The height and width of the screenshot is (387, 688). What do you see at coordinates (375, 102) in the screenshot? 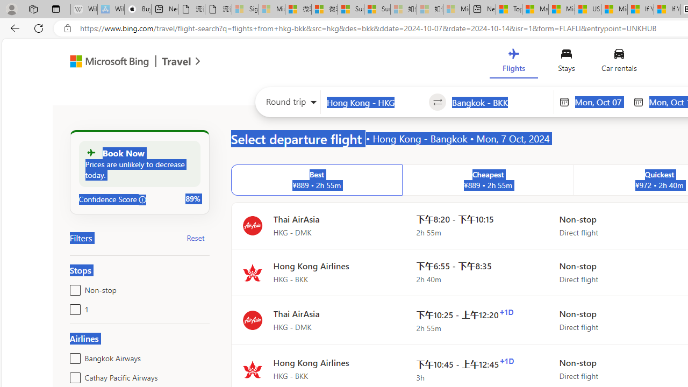
I see `Leaving from?` at bounding box center [375, 102].